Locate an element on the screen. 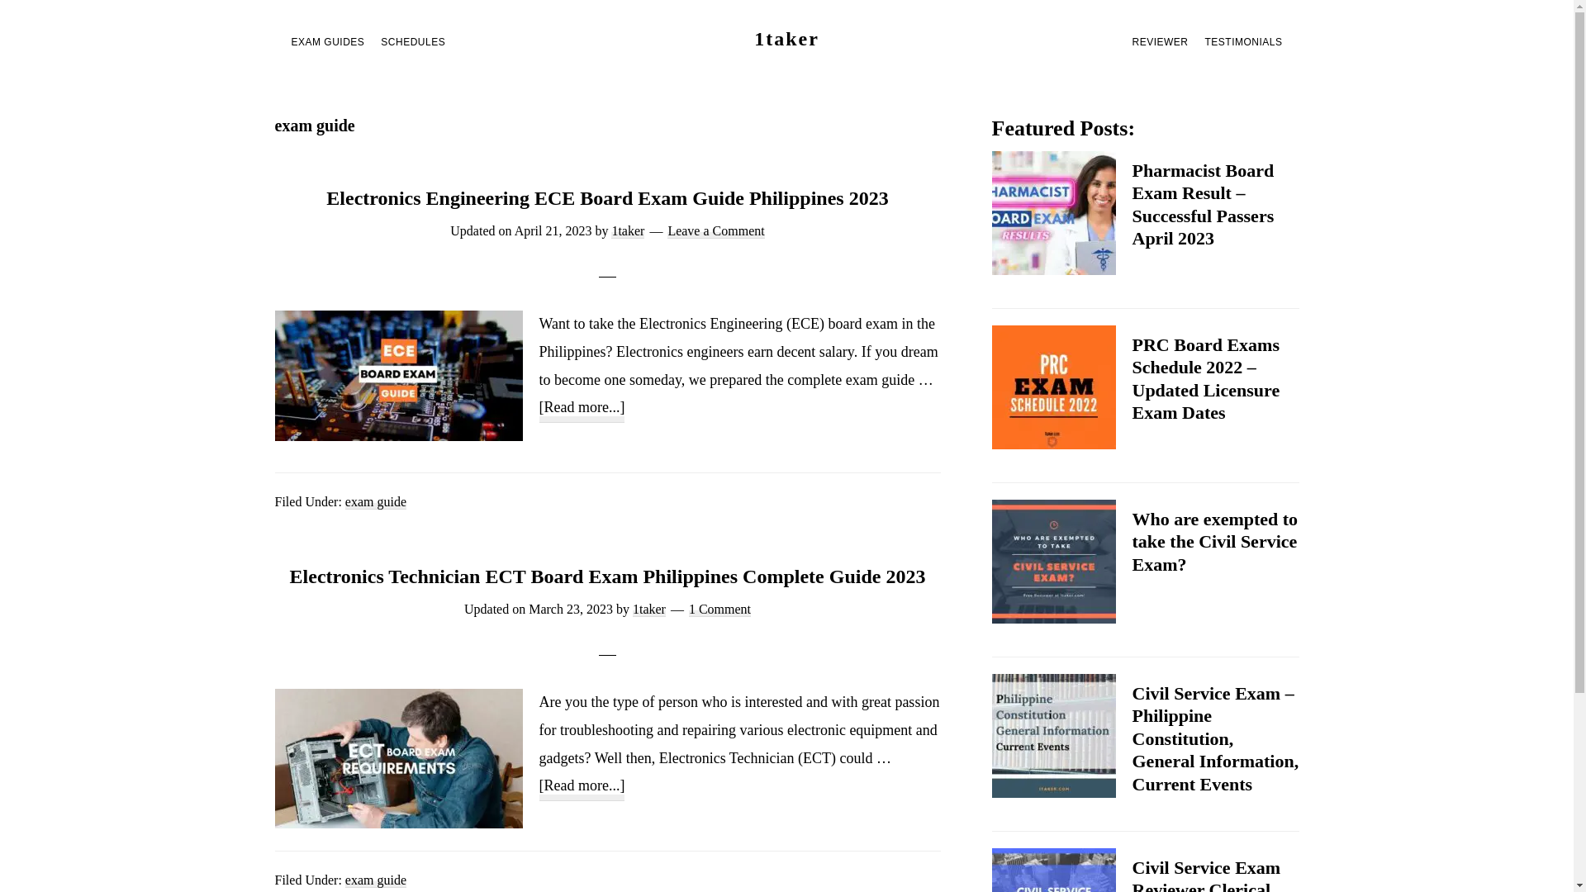  REVIEWER is located at coordinates (1160, 41).